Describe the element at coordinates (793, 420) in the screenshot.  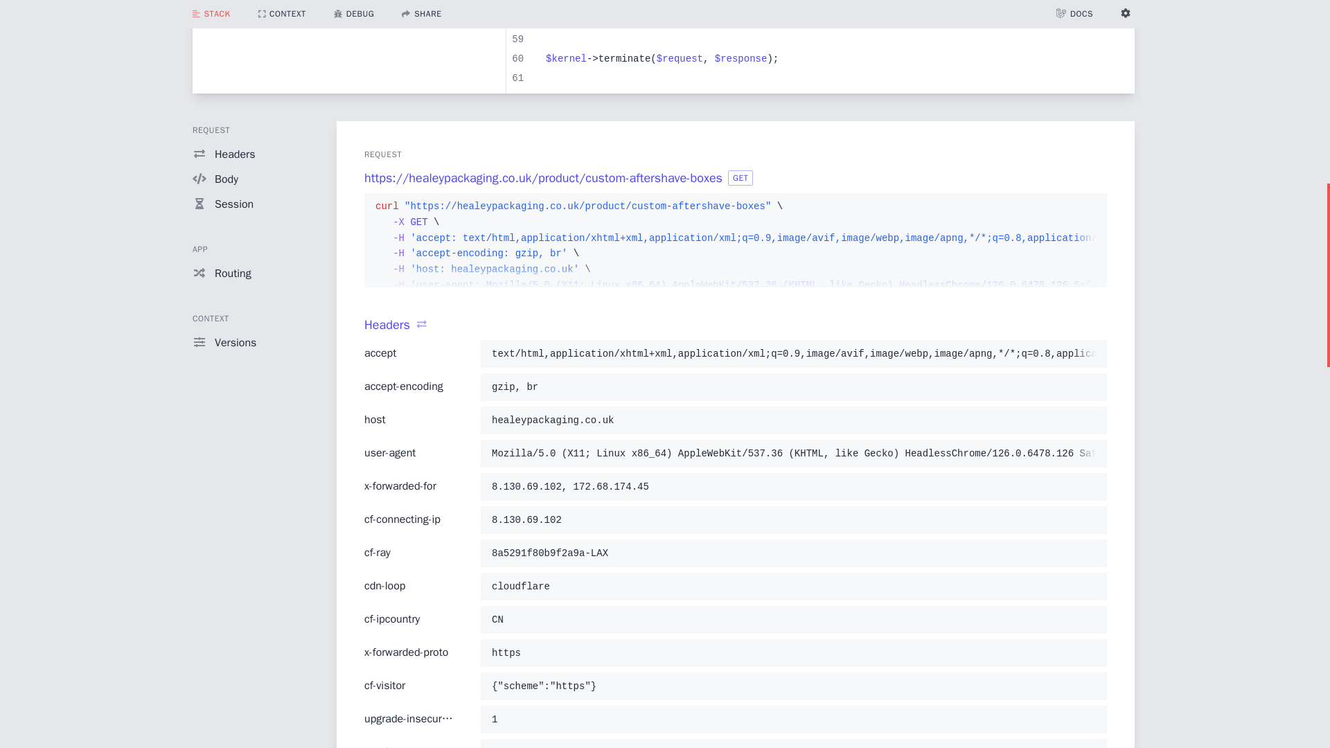
I see `healeypackaging.co.uk` at that location.